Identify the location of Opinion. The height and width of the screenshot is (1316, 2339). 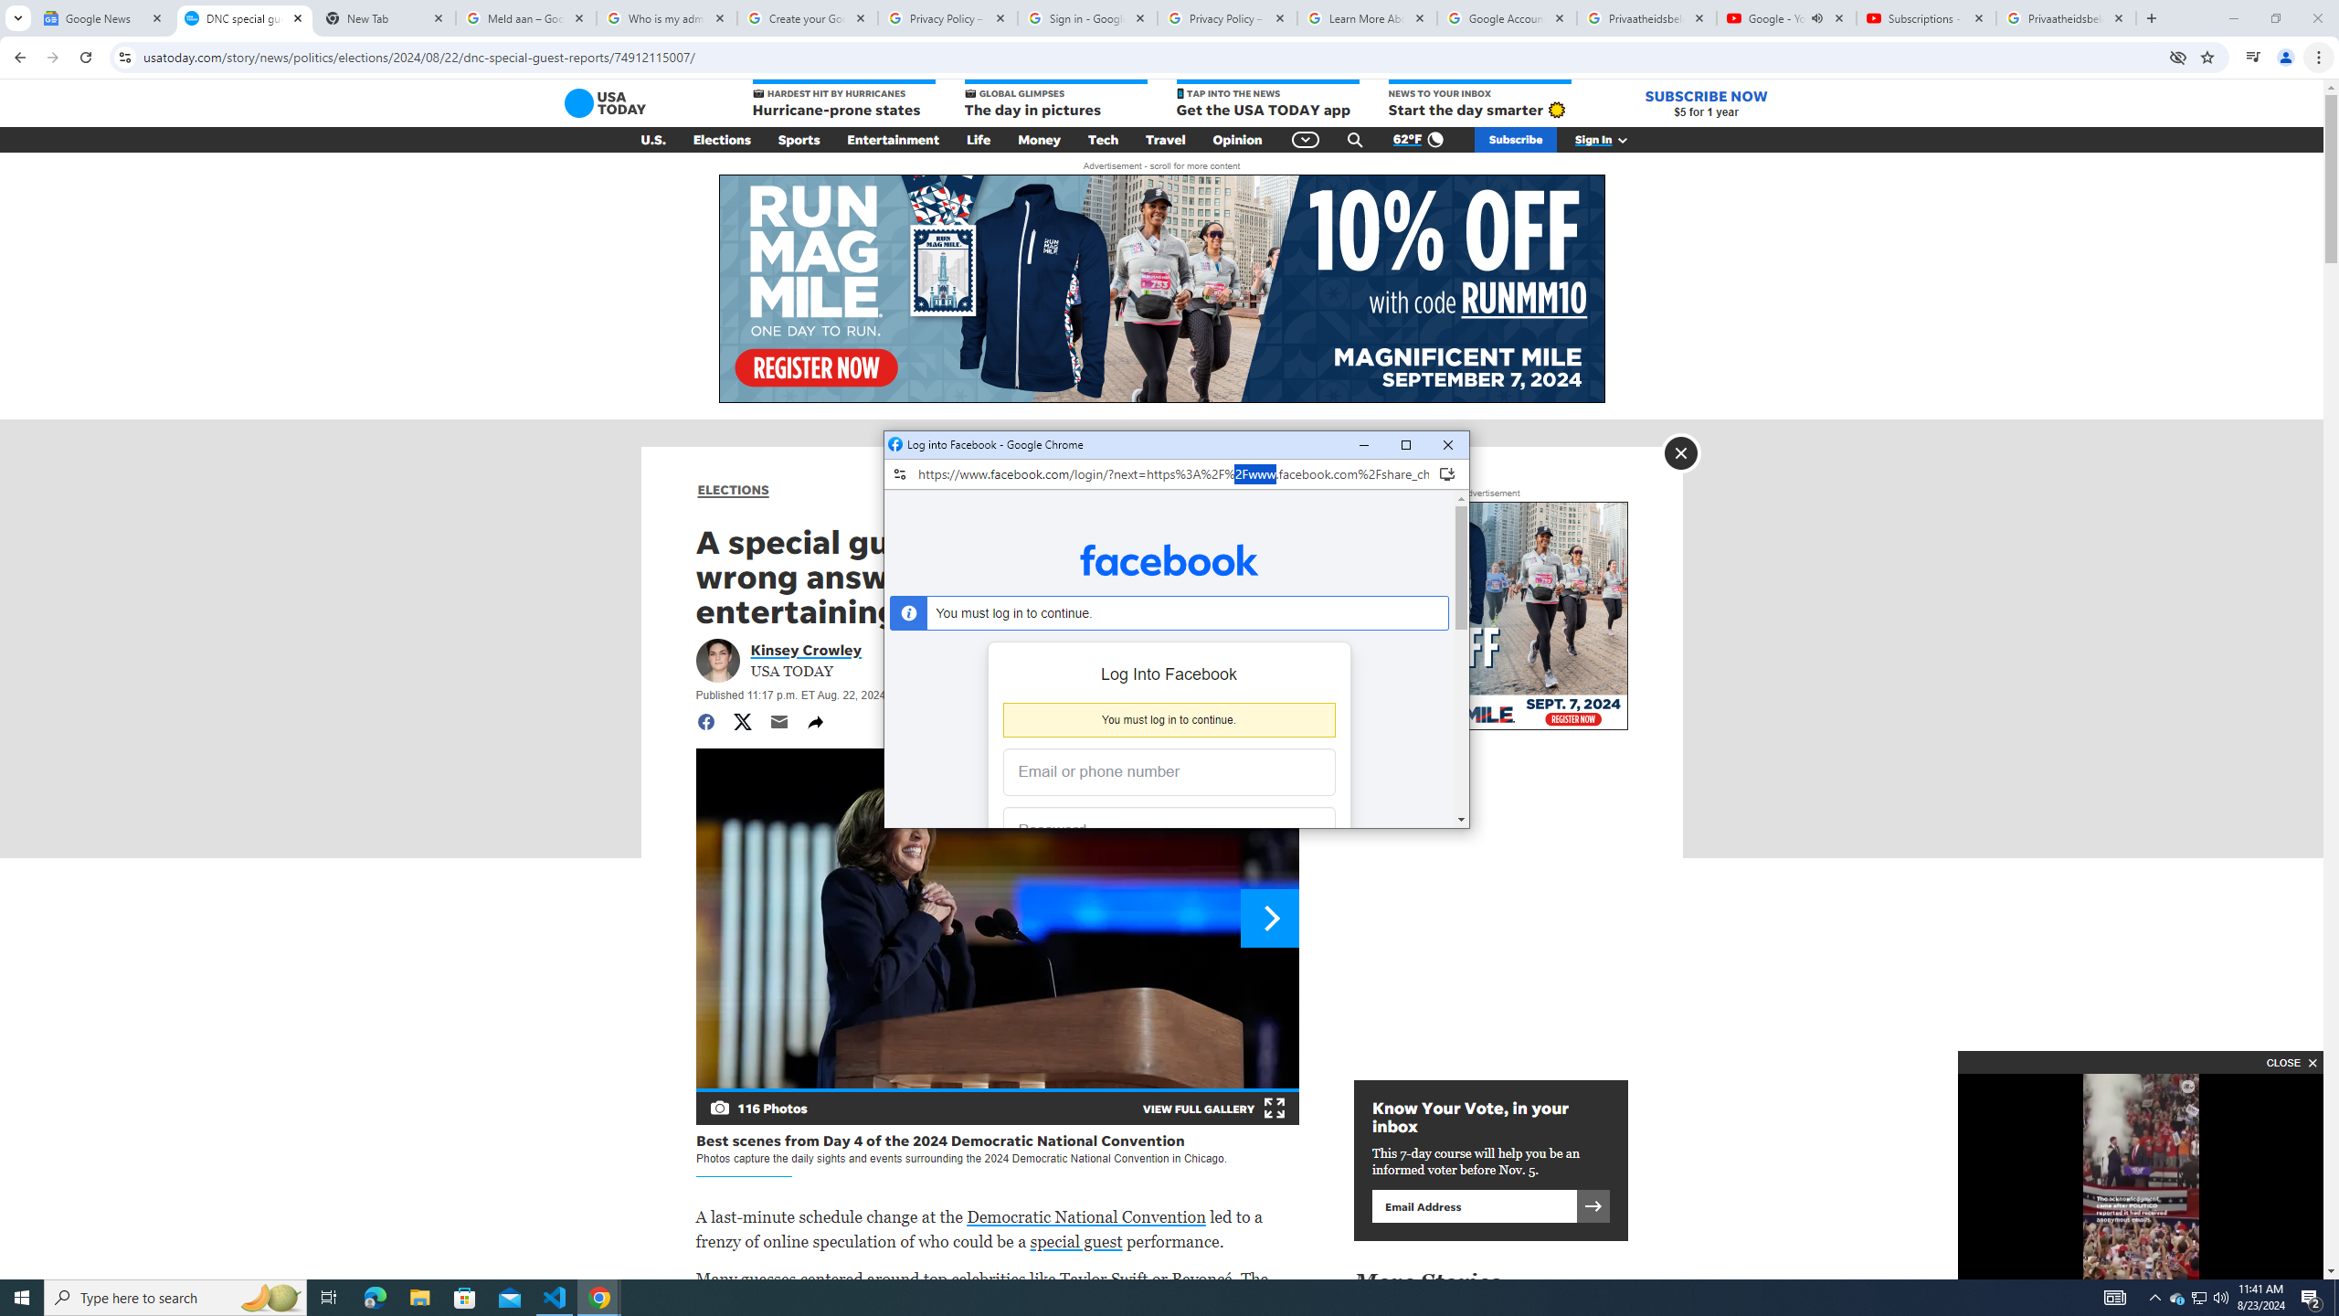
(1237, 140).